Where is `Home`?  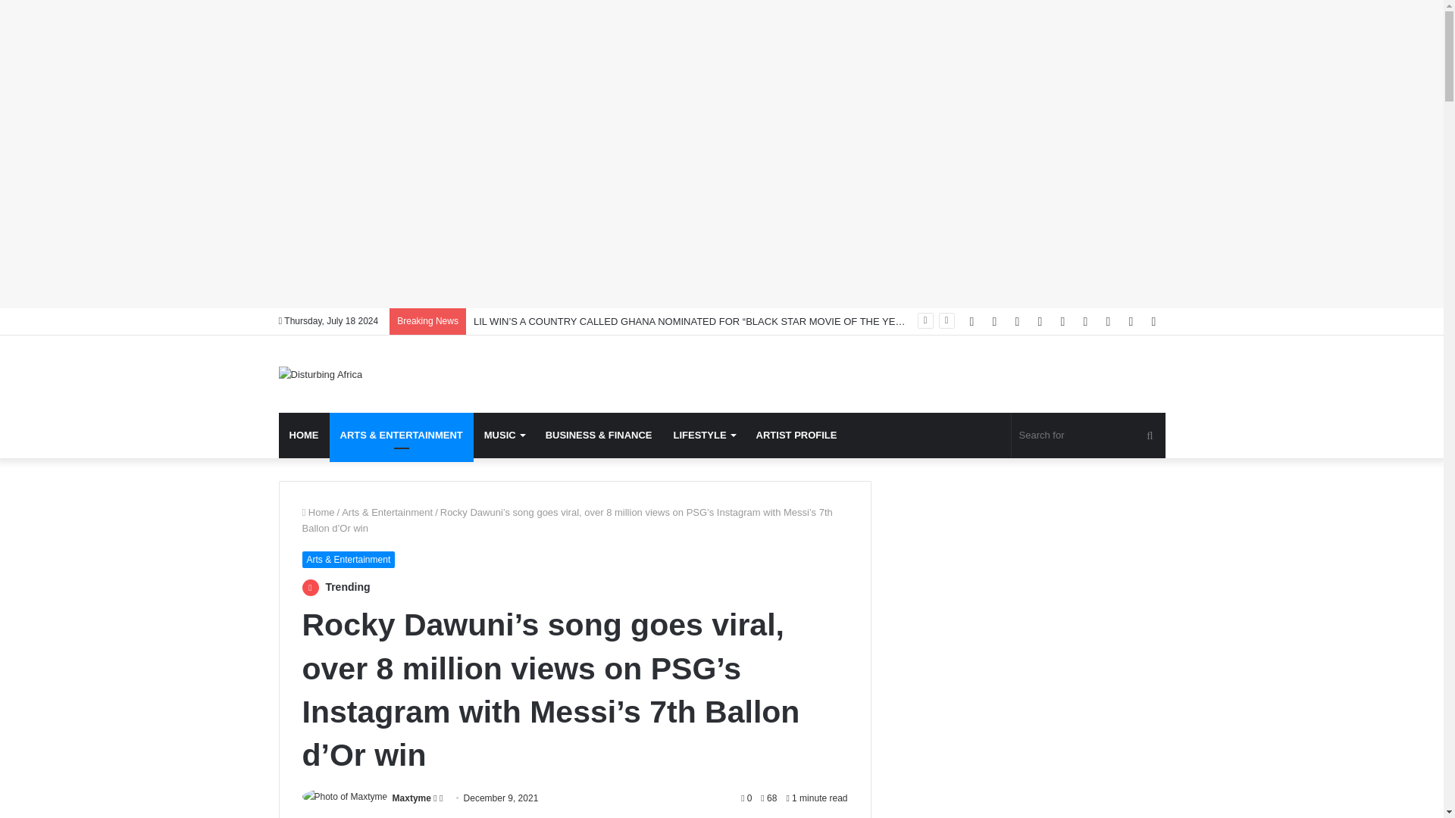 Home is located at coordinates (318, 512).